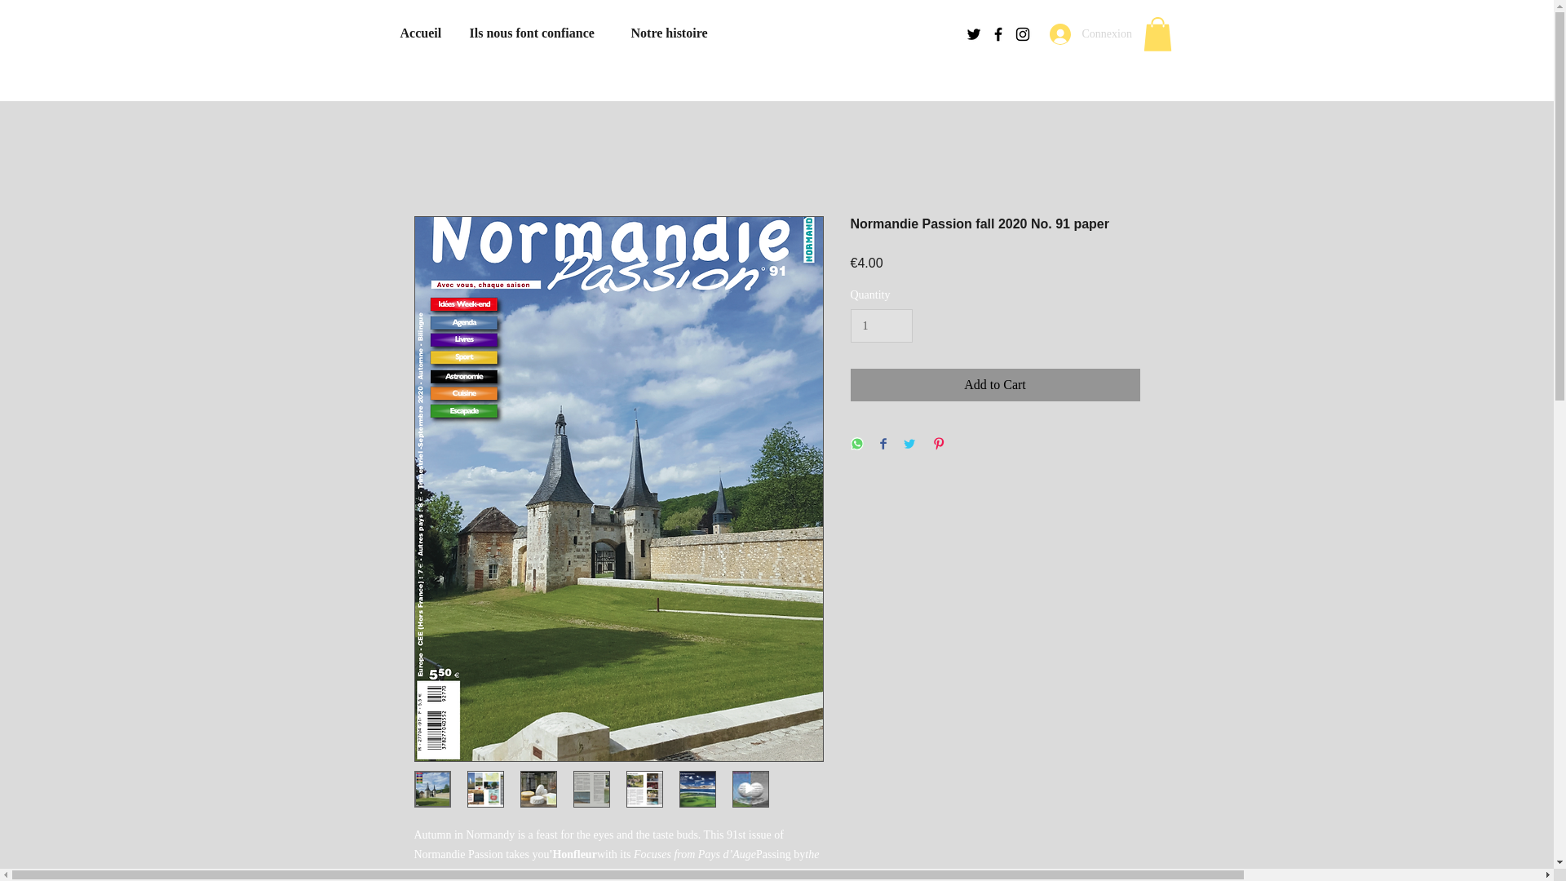 The width and height of the screenshot is (1566, 881). Describe the element at coordinates (672, 33) in the screenshot. I see `Notre histoire` at that location.